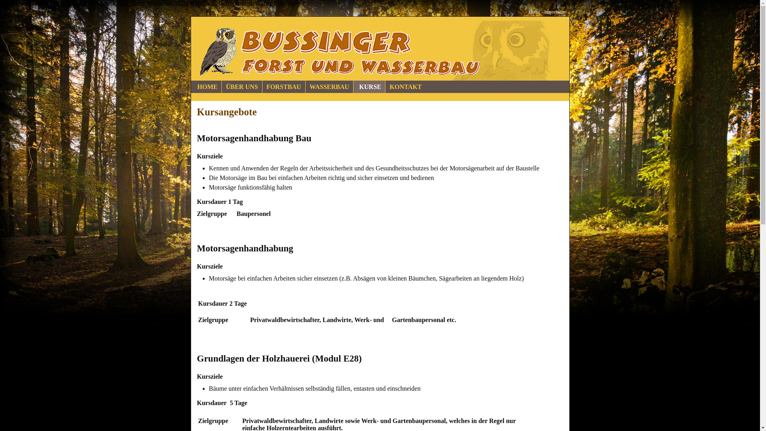 This screenshot has width=766, height=431. What do you see at coordinates (405, 87) in the screenshot?
I see `KONTAKT` at bounding box center [405, 87].